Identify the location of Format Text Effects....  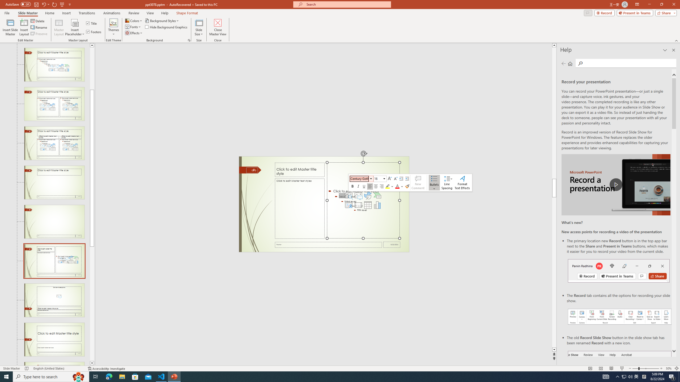
(462, 183).